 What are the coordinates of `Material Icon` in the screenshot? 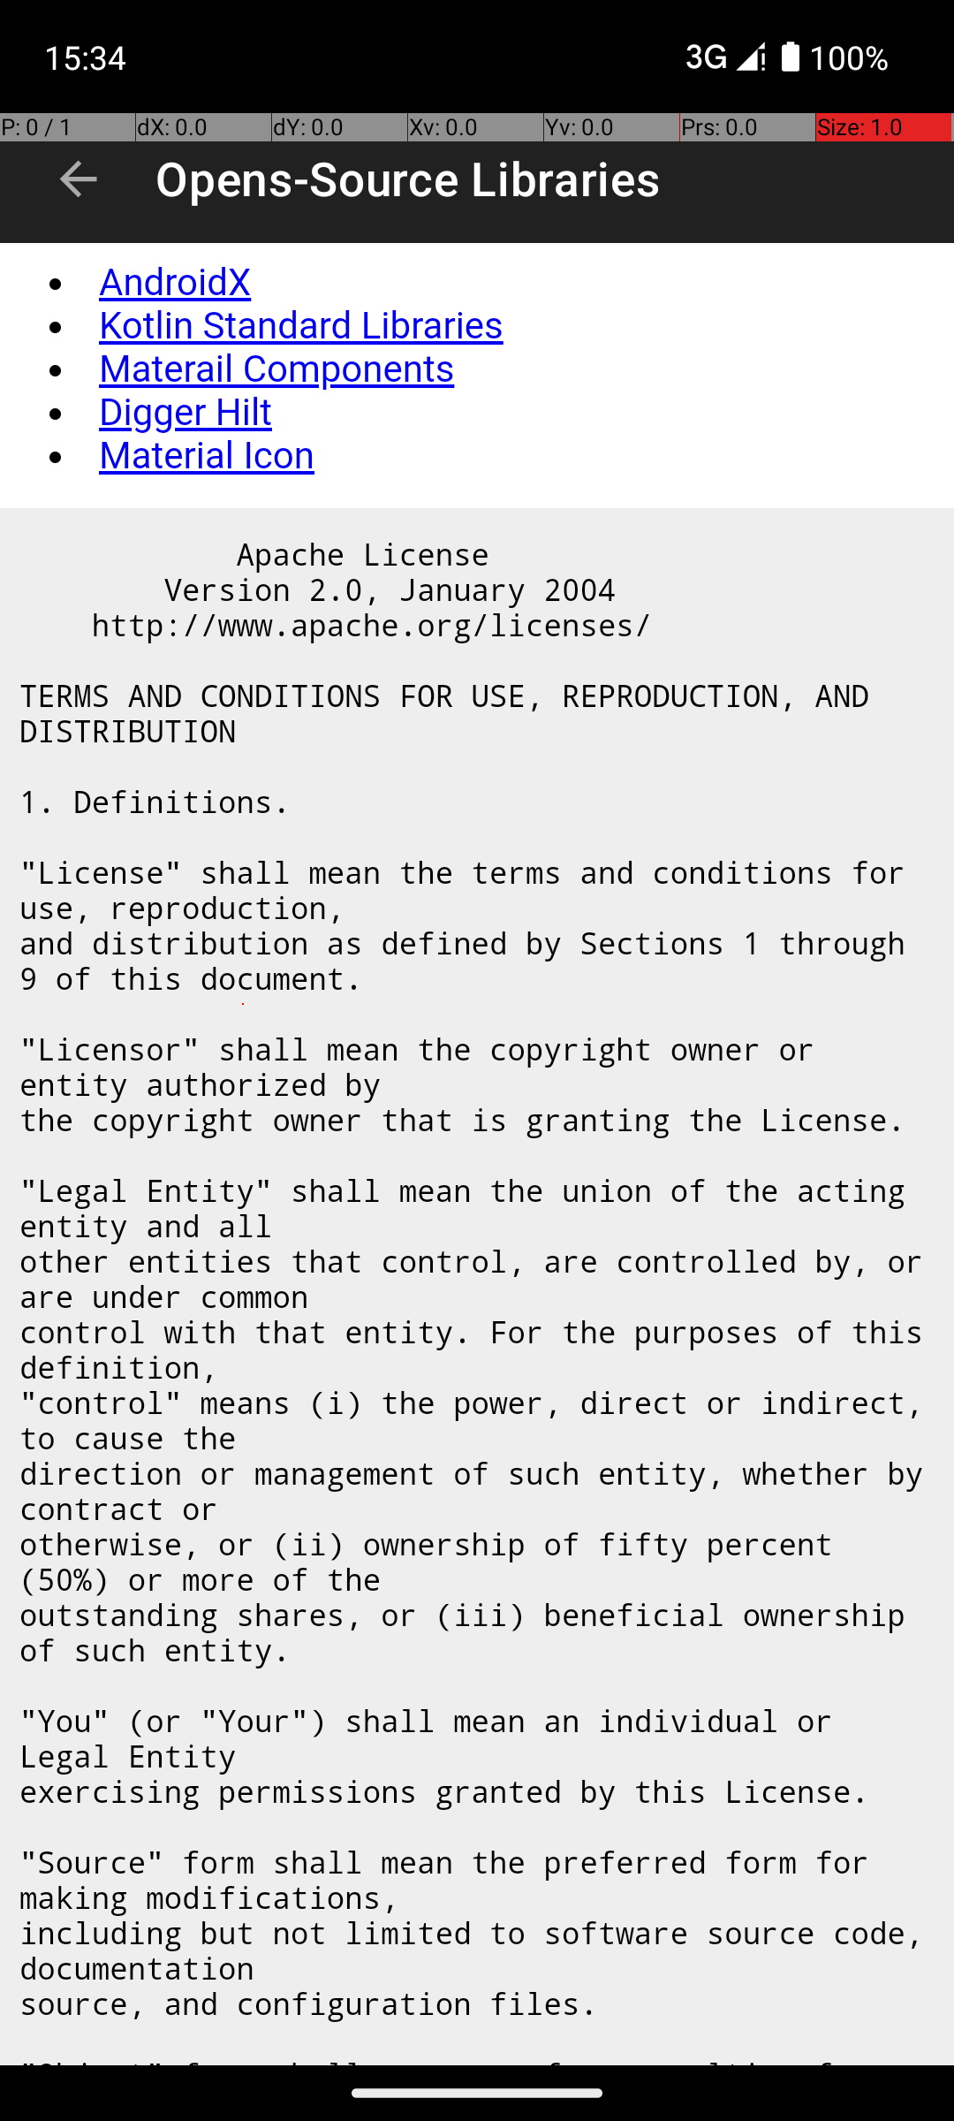 It's located at (207, 456).